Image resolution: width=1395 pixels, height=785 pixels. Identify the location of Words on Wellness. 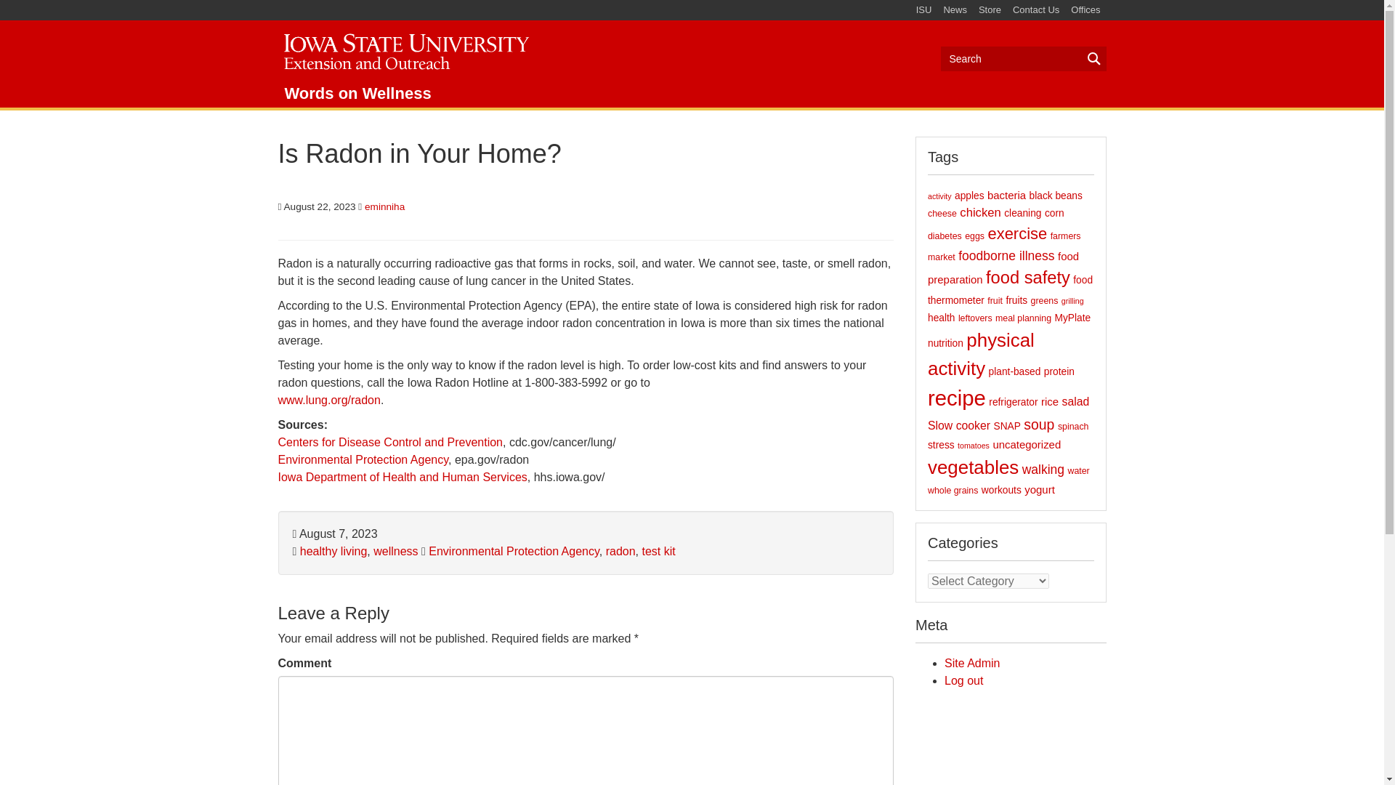
(357, 93).